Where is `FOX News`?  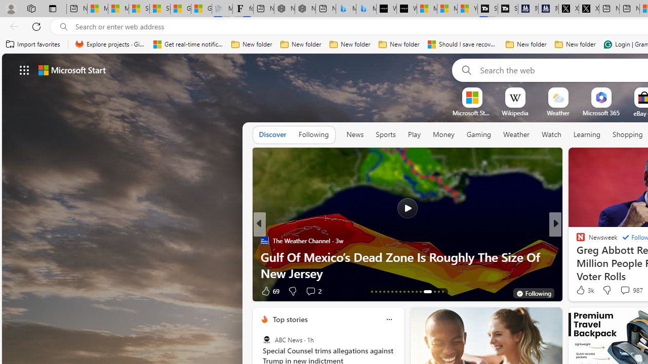
FOX News is located at coordinates (576, 241).